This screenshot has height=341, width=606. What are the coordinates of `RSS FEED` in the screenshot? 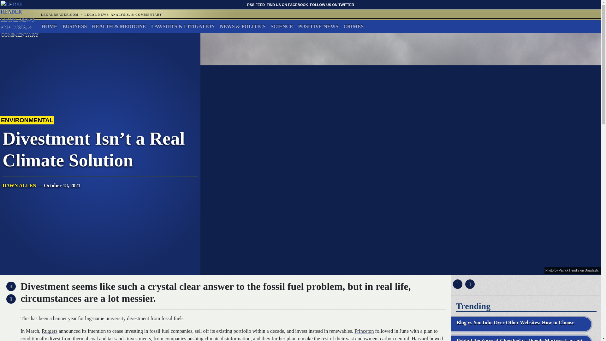 It's located at (256, 4).